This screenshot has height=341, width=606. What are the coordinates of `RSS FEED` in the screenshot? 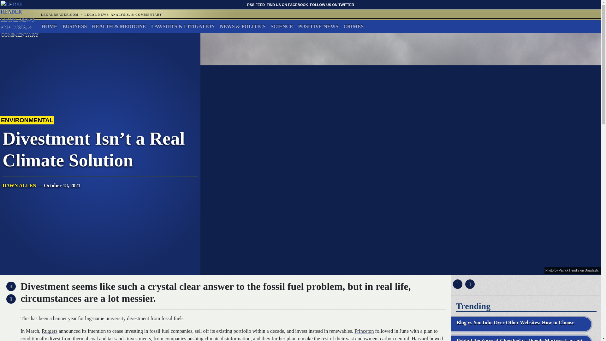 It's located at (256, 4).